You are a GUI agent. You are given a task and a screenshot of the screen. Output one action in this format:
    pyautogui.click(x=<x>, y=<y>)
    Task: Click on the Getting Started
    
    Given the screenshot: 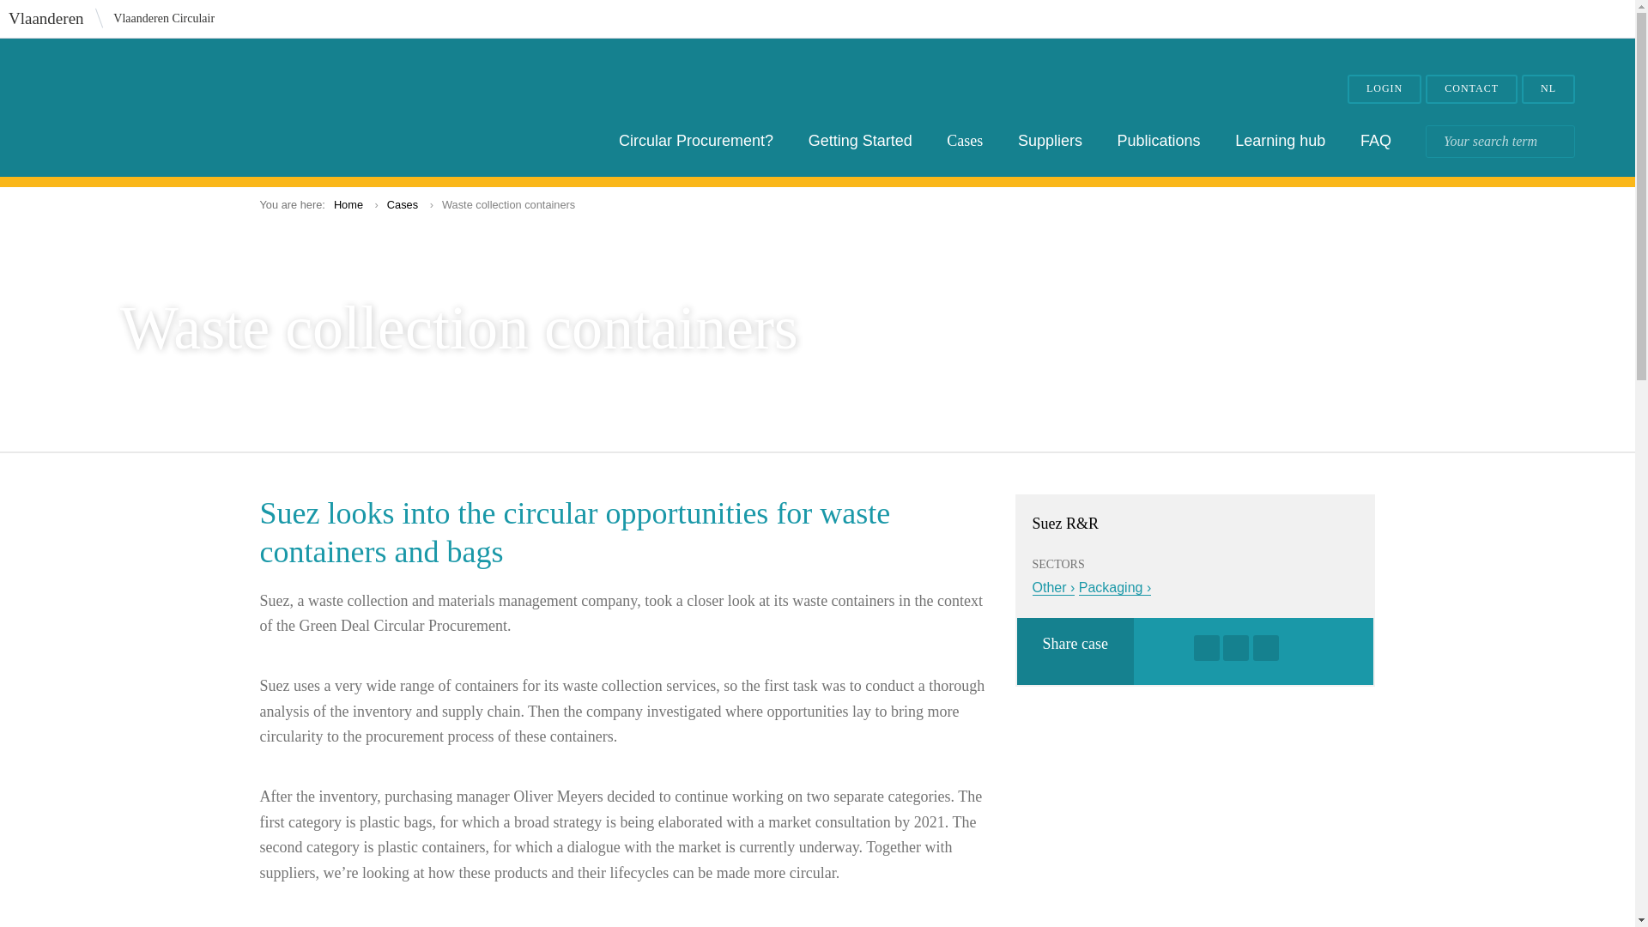 What is the action you would take?
    pyautogui.click(x=860, y=141)
    